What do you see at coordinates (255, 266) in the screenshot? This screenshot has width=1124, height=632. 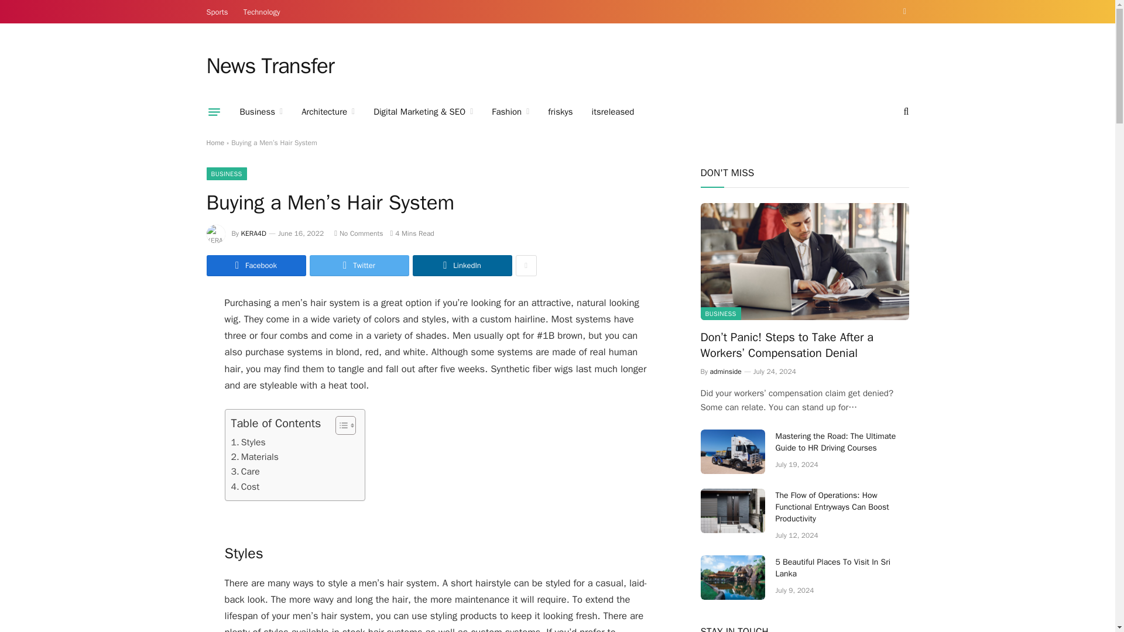 I see `Share on Facebook` at bounding box center [255, 266].